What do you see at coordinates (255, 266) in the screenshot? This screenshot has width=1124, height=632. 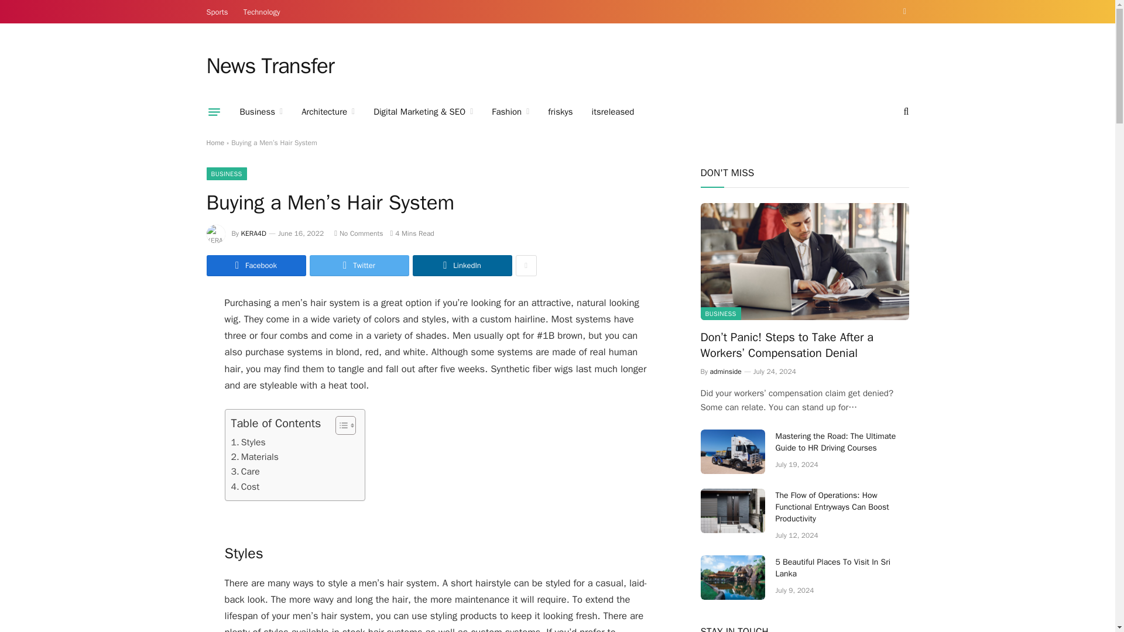 I see `Share on Facebook` at bounding box center [255, 266].